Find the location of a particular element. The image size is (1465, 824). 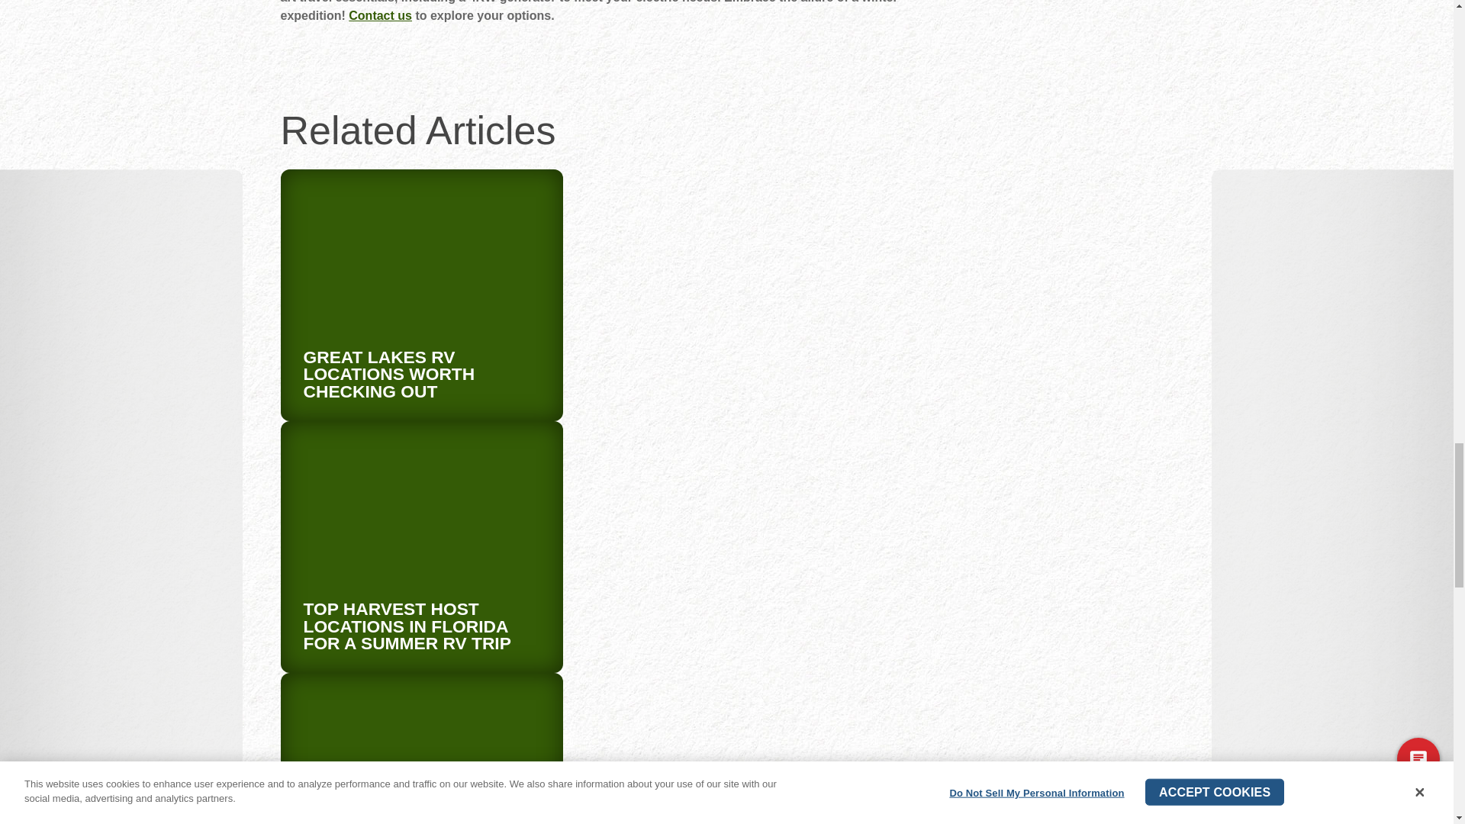

Contact us is located at coordinates (380, 15).